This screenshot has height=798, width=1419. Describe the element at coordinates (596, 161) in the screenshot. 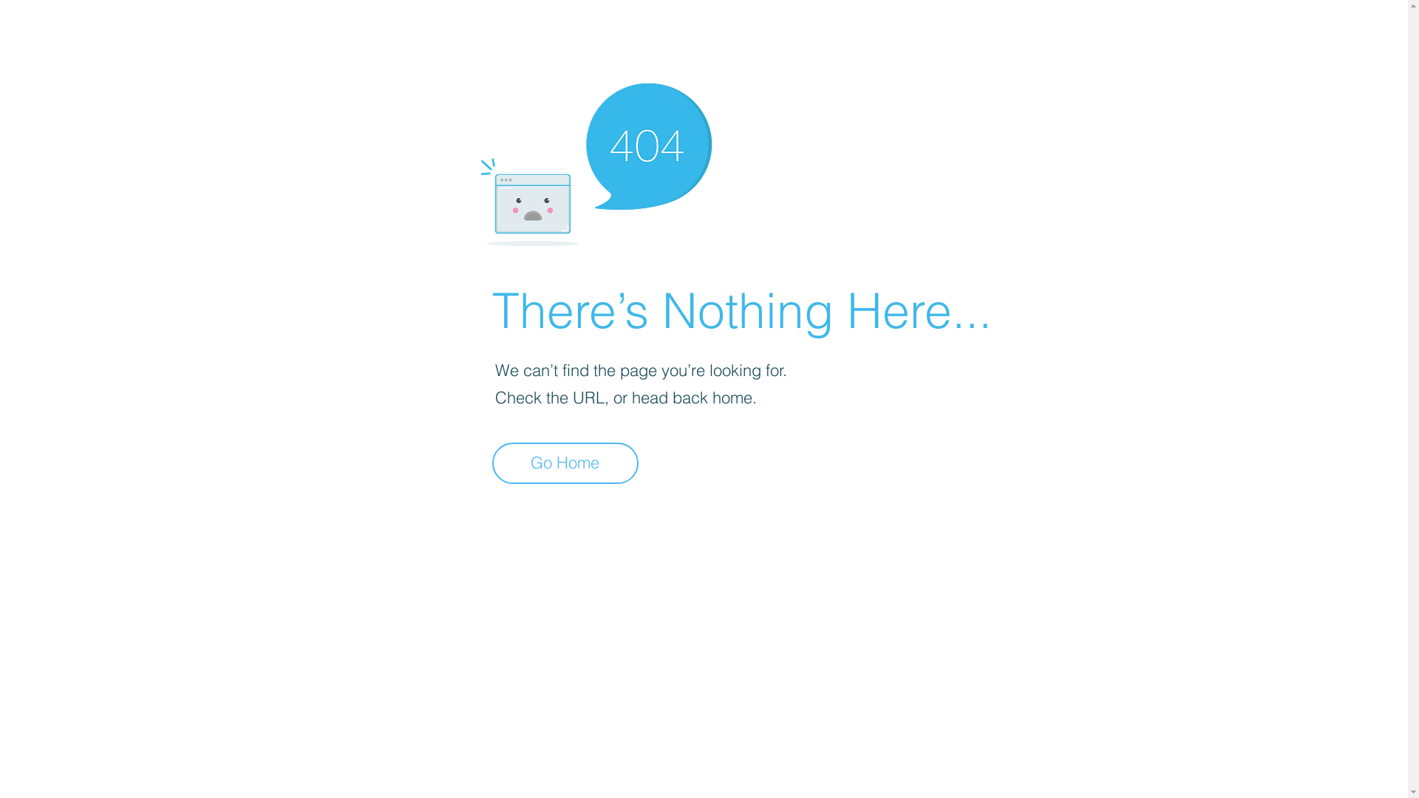

I see `404-icon_2.png` at that location.